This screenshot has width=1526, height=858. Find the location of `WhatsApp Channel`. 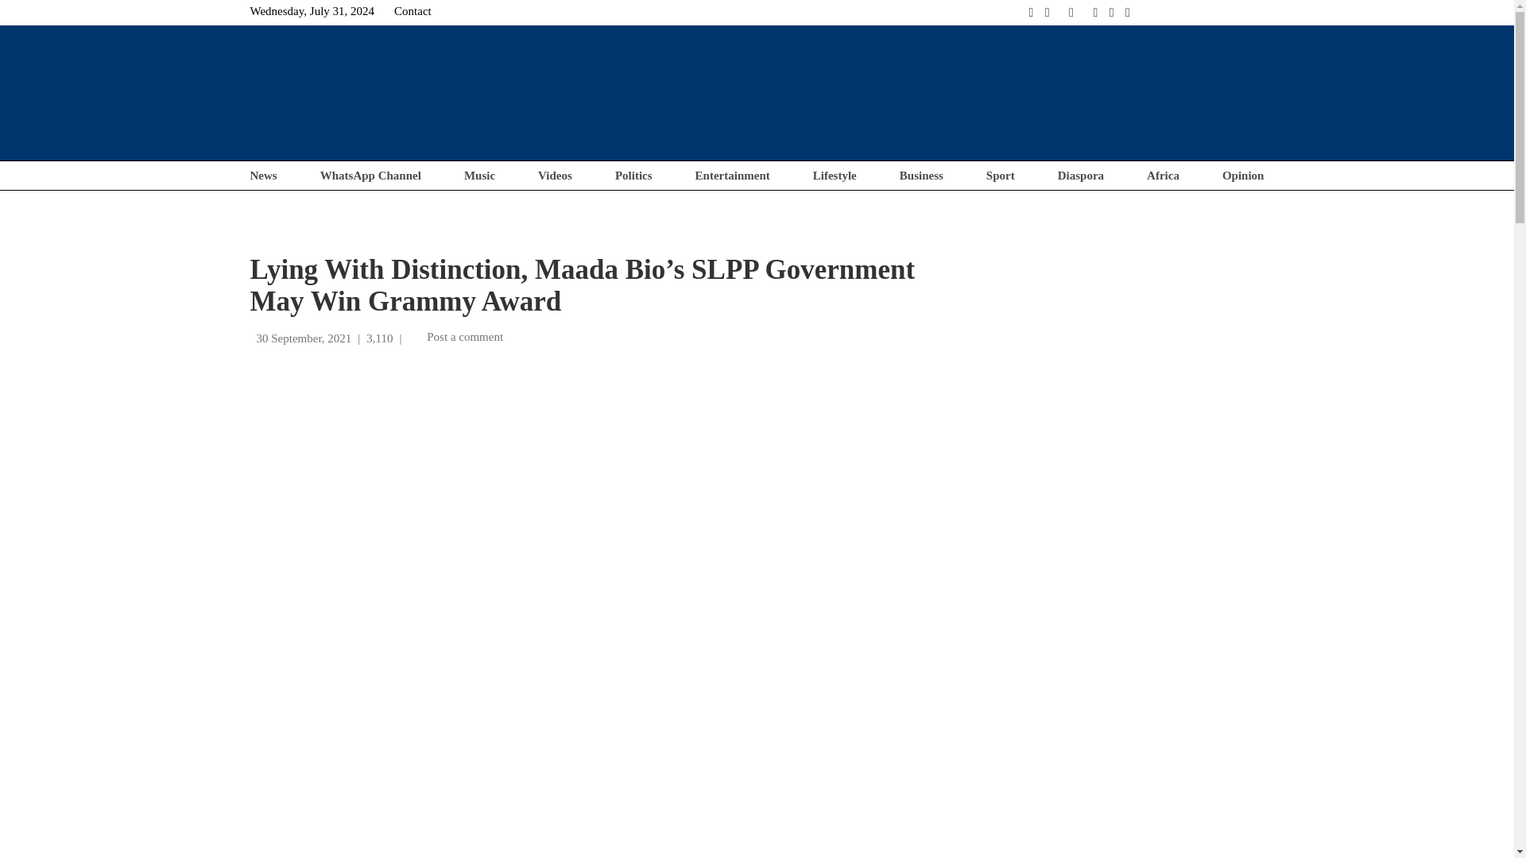

WhatsApp Channel is located at coordinates (370, 175).